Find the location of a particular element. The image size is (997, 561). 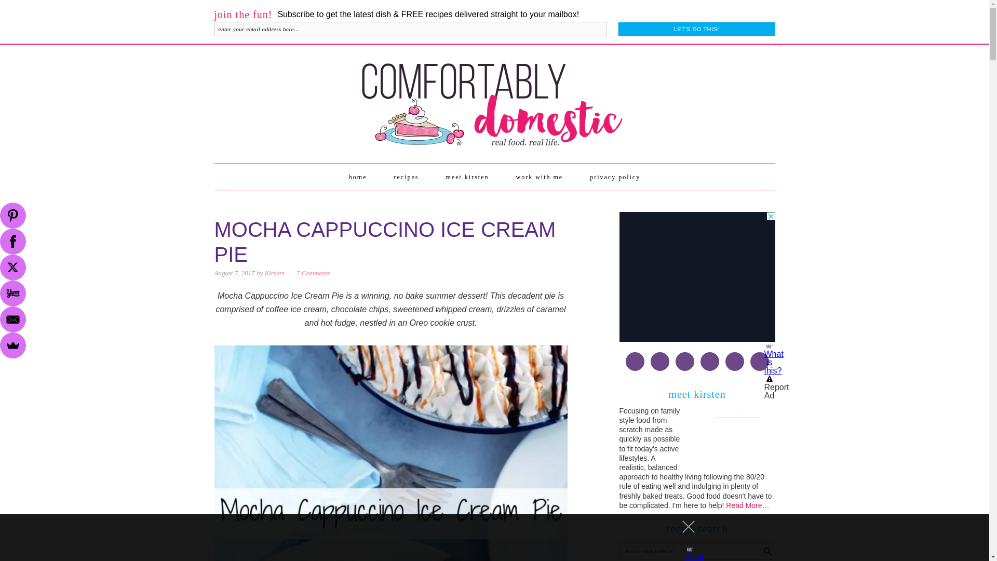

7 Comments is located at coordinates (313, 273).